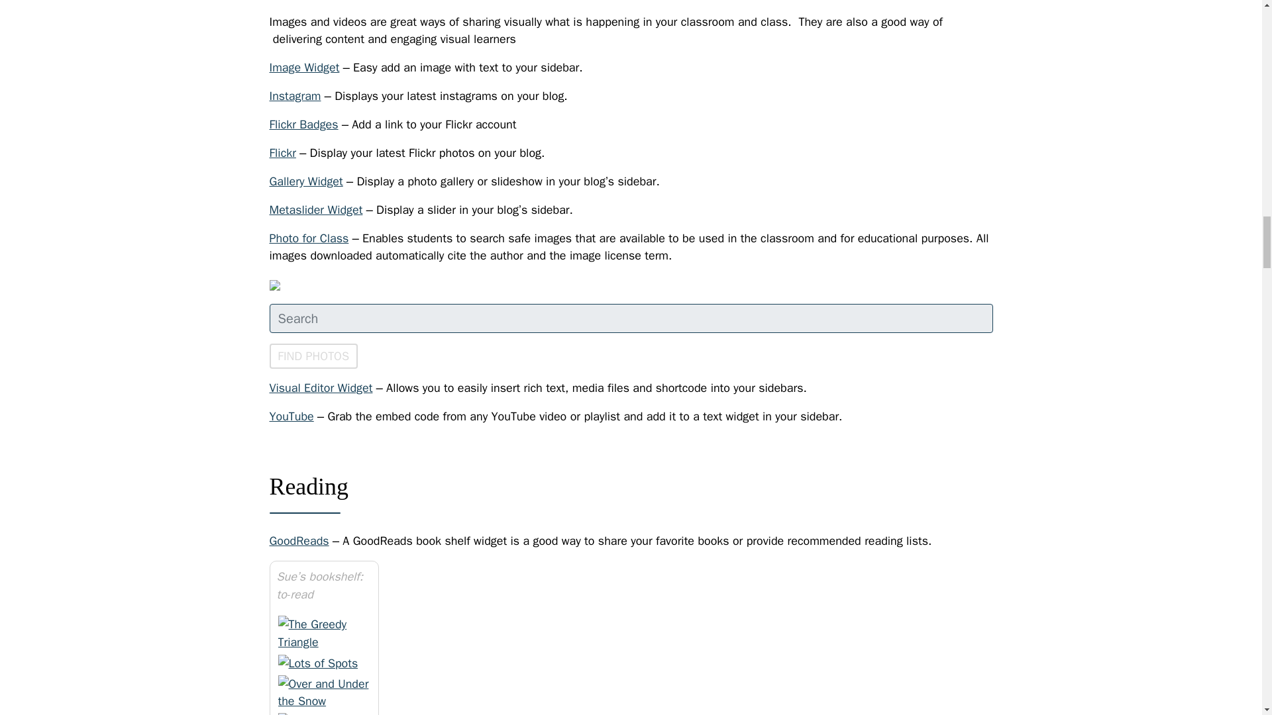 This screenshot has width=1272, height=715. What do you see at coordinates (294, 95) in the screenshot?
I see `Instagram` at bounding box center [294, 95].